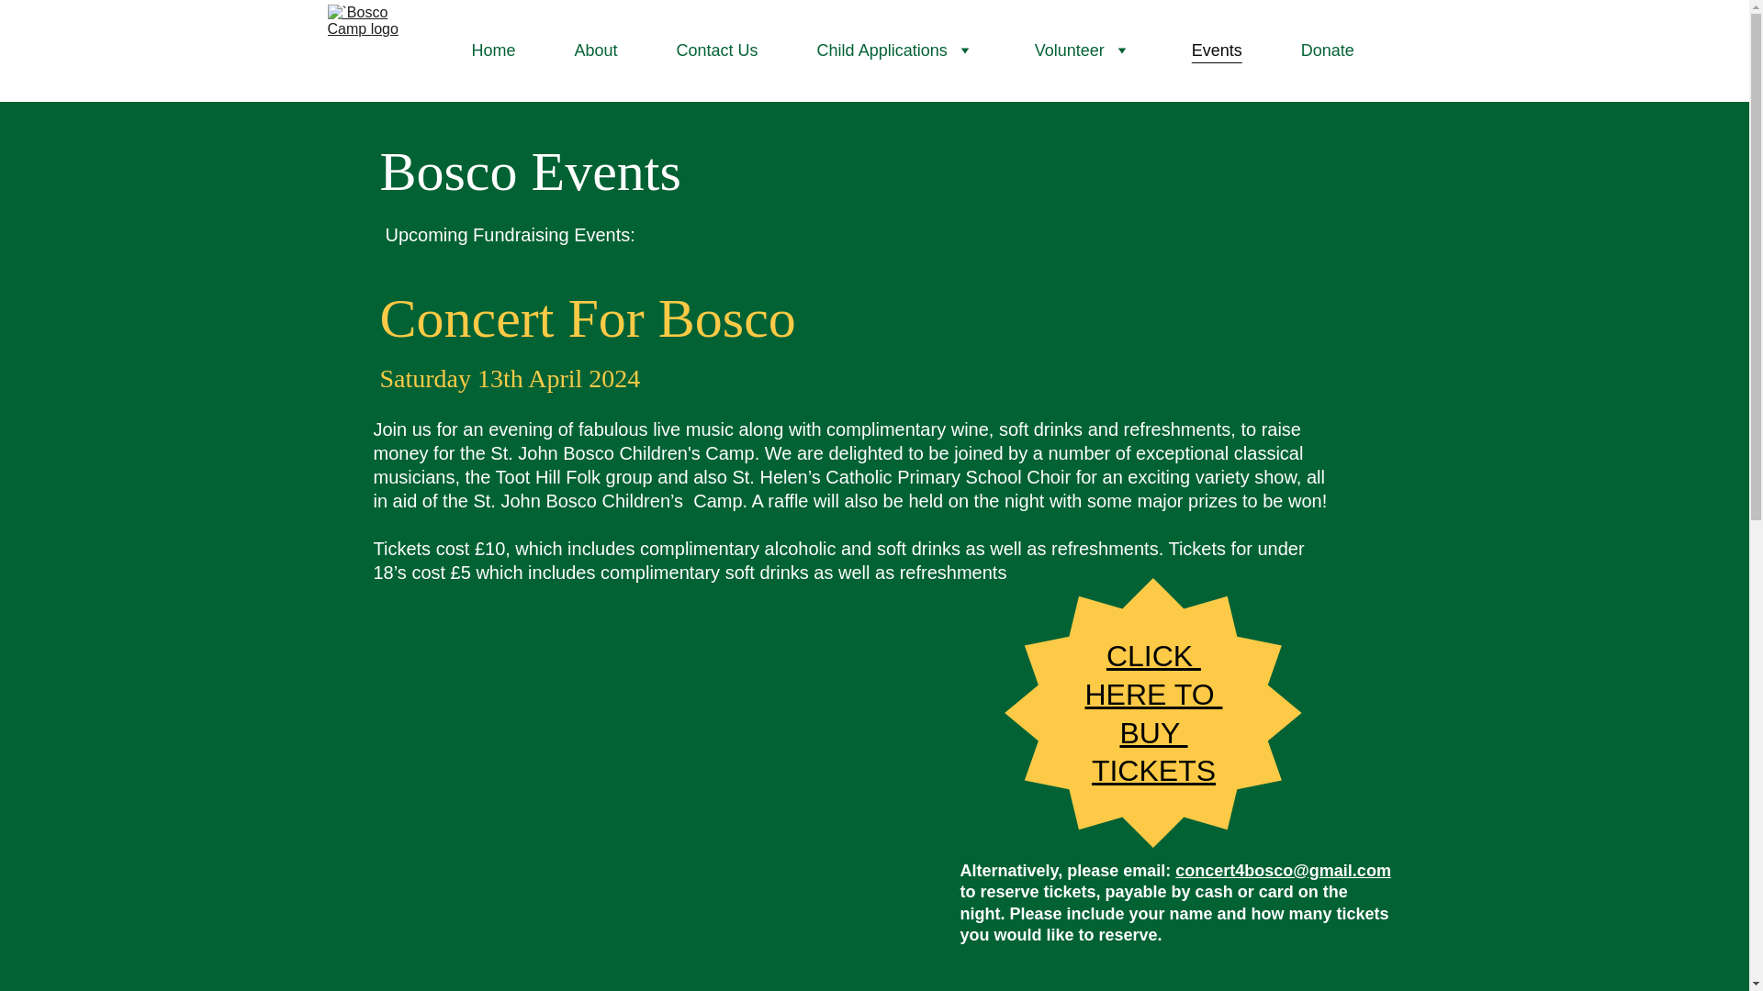  I want to click on Events, so click(1217, 51).